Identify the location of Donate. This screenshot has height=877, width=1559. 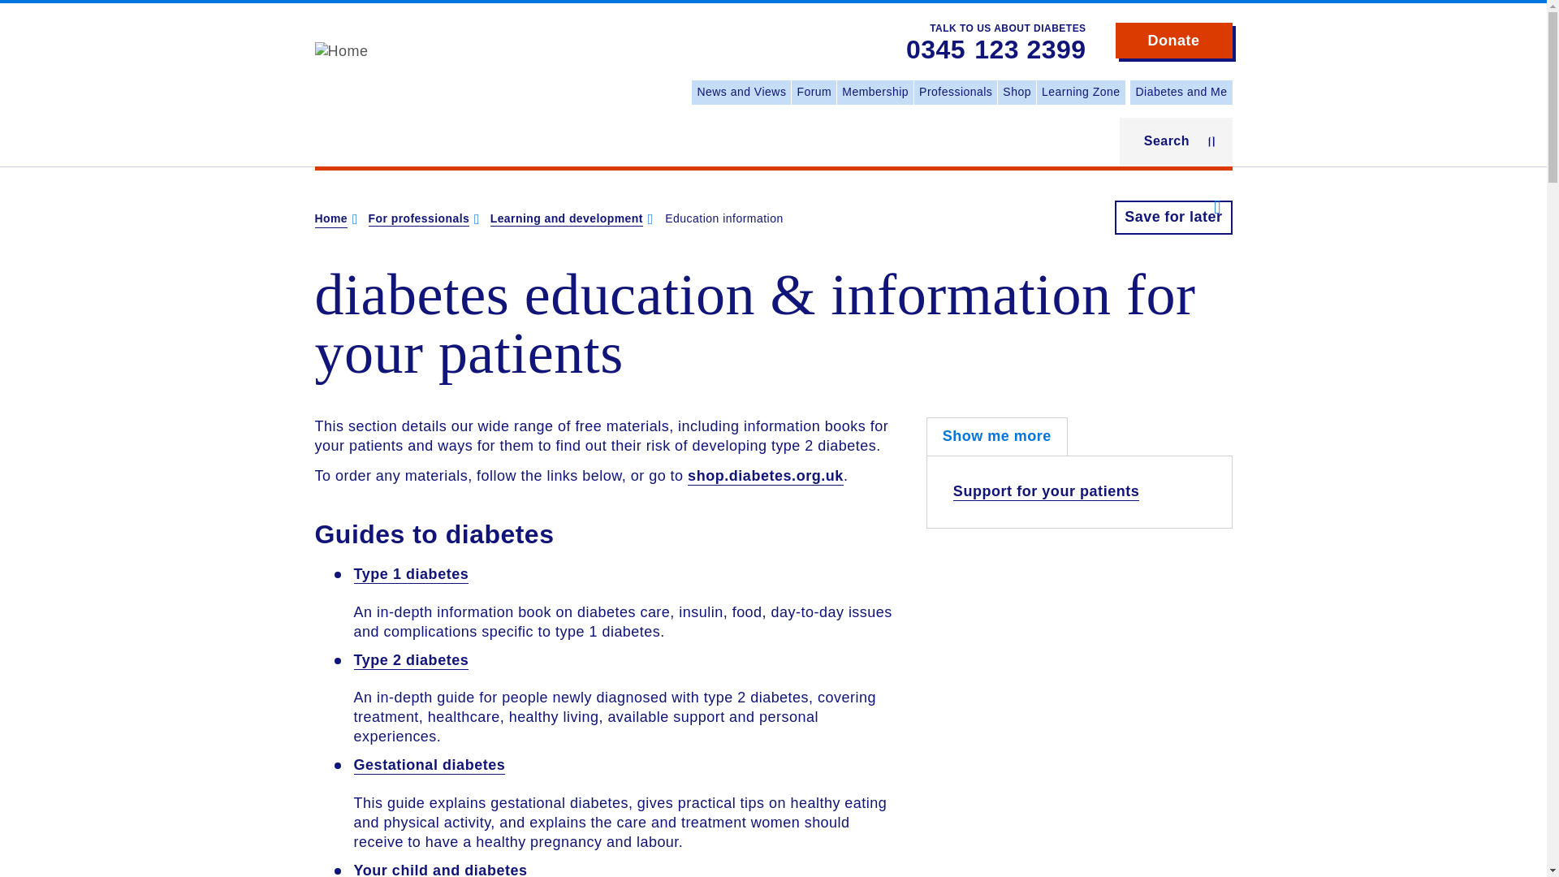
(1174, 41).